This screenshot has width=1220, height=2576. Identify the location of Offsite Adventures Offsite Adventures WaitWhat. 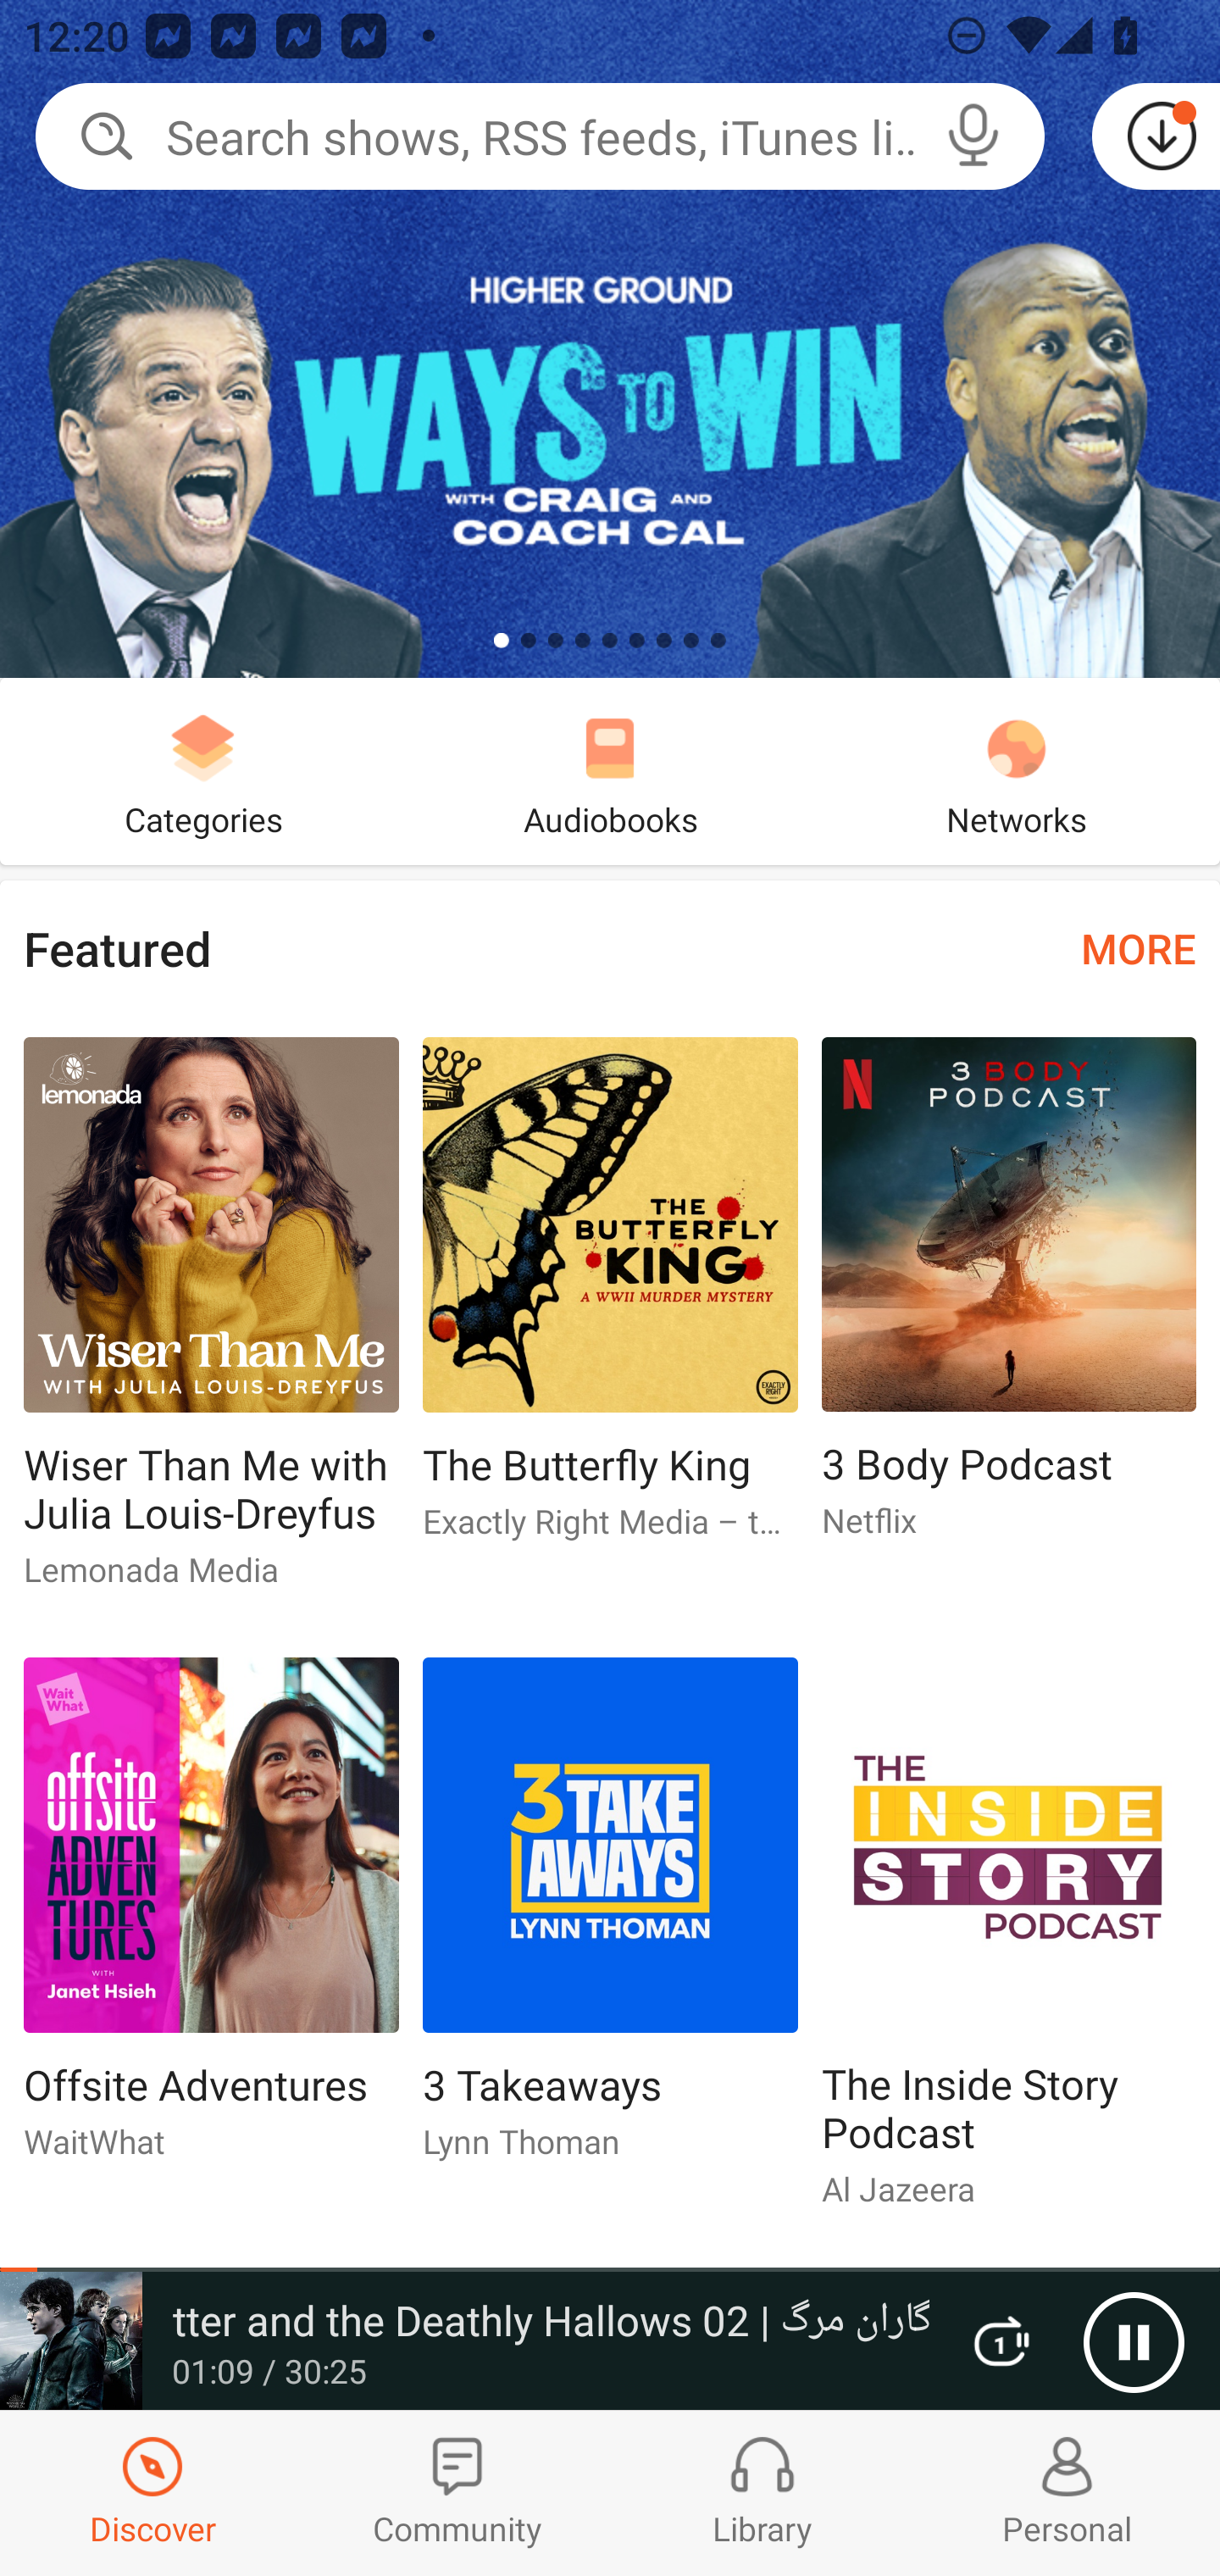
(210, 1921).